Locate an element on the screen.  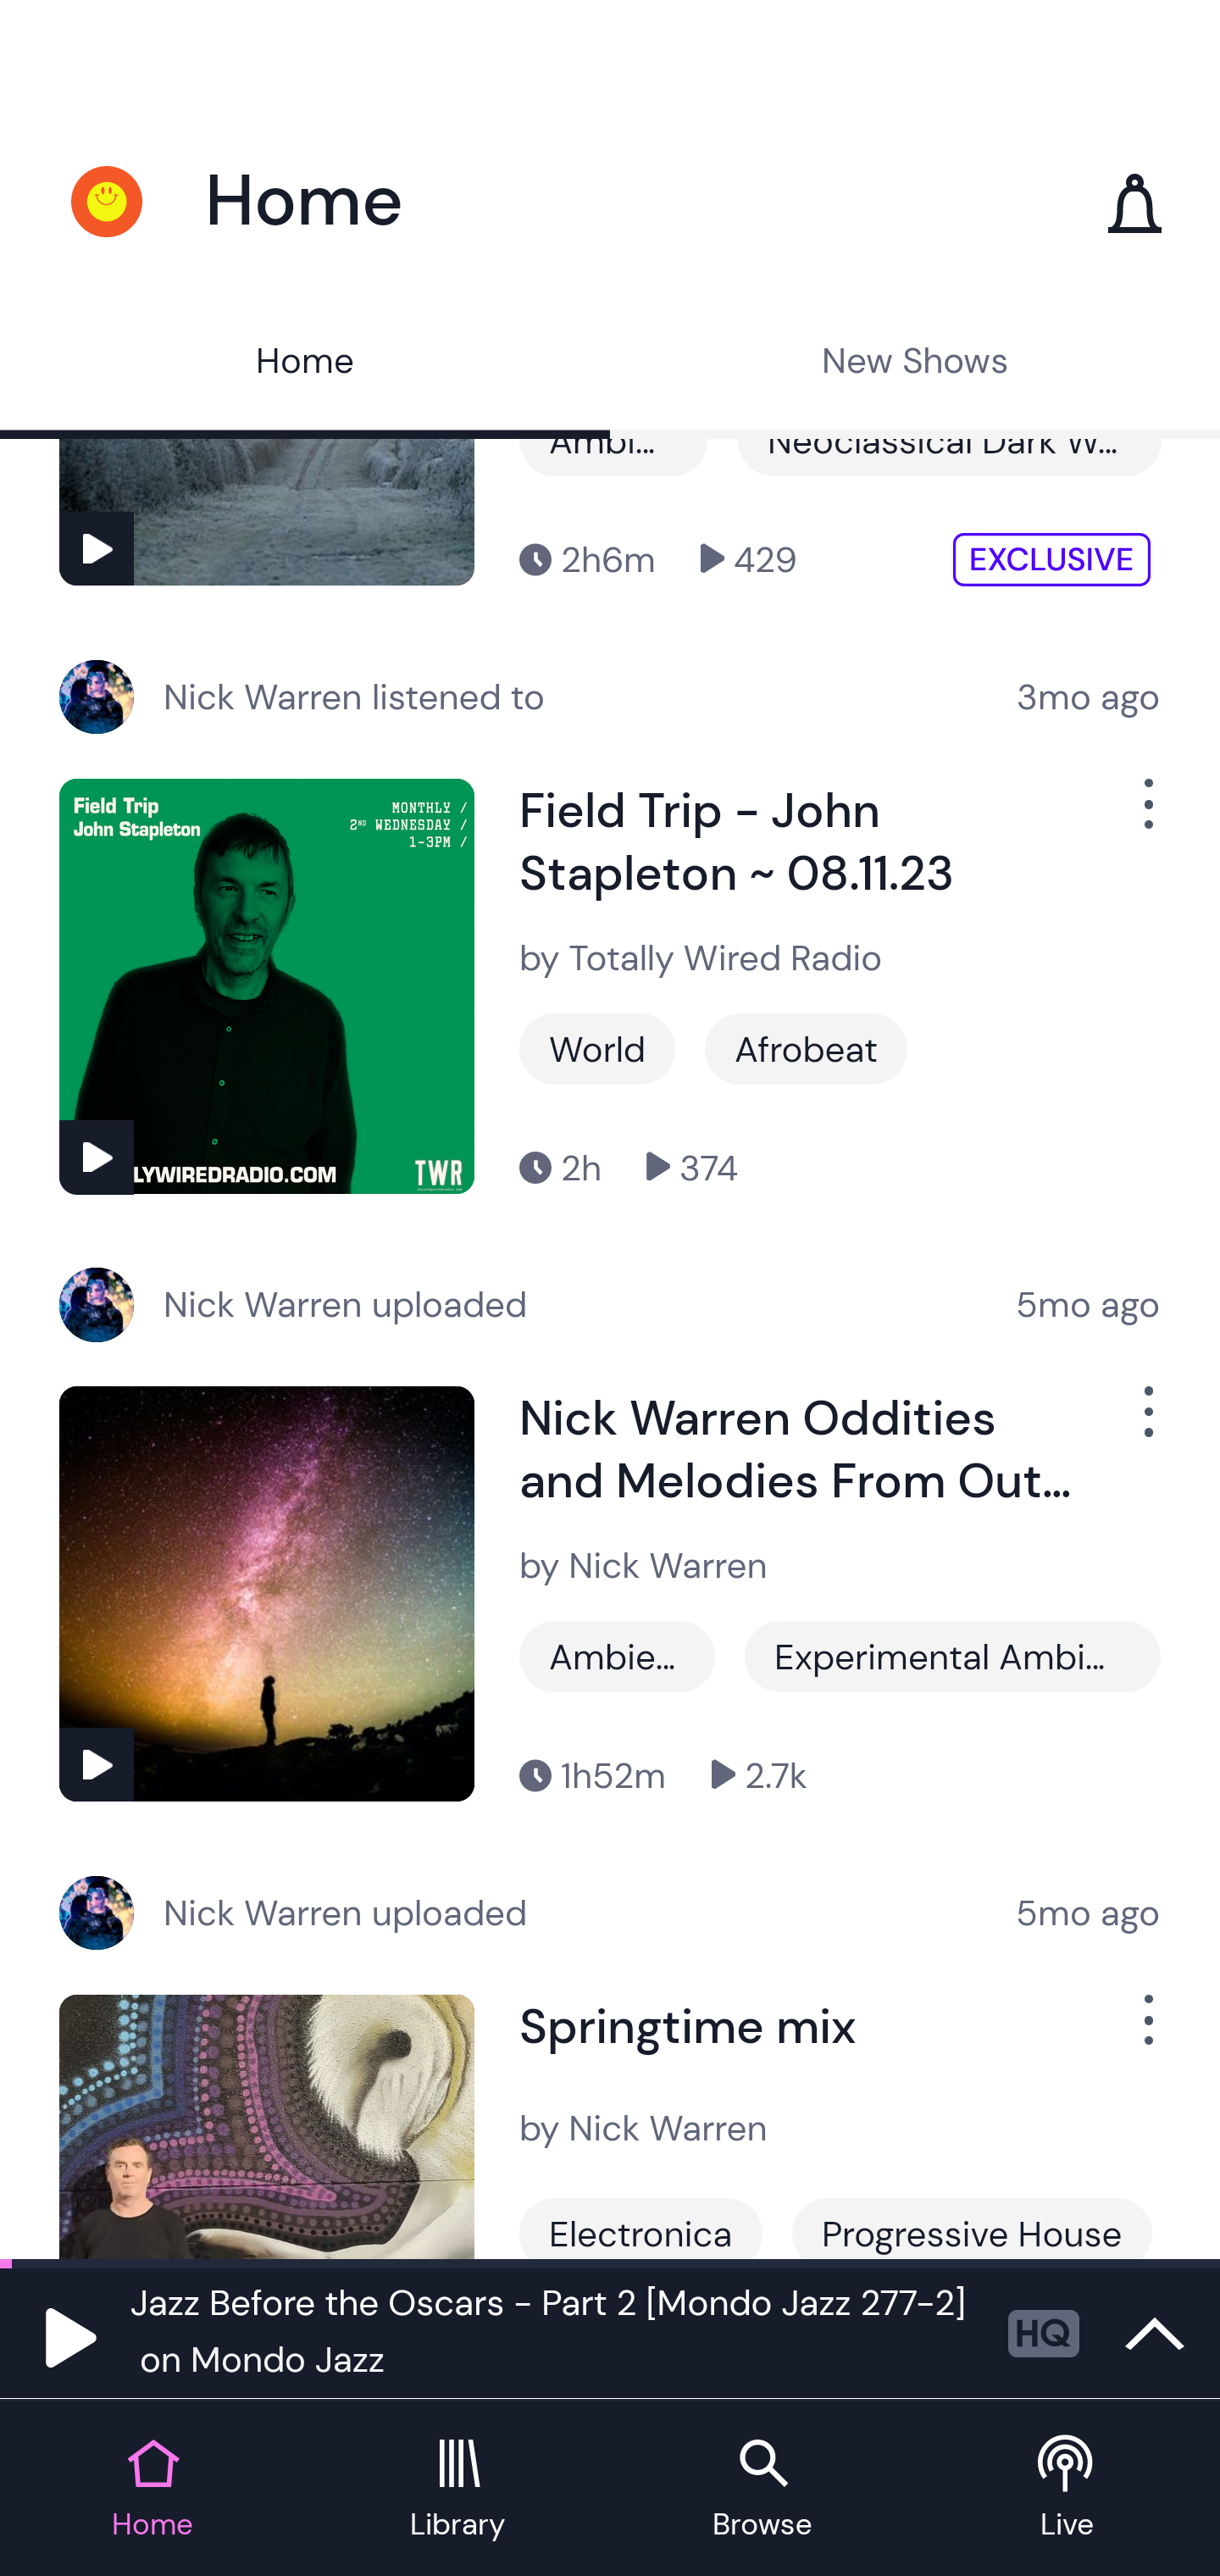
Electronica is located at coordinates (640, 2229).